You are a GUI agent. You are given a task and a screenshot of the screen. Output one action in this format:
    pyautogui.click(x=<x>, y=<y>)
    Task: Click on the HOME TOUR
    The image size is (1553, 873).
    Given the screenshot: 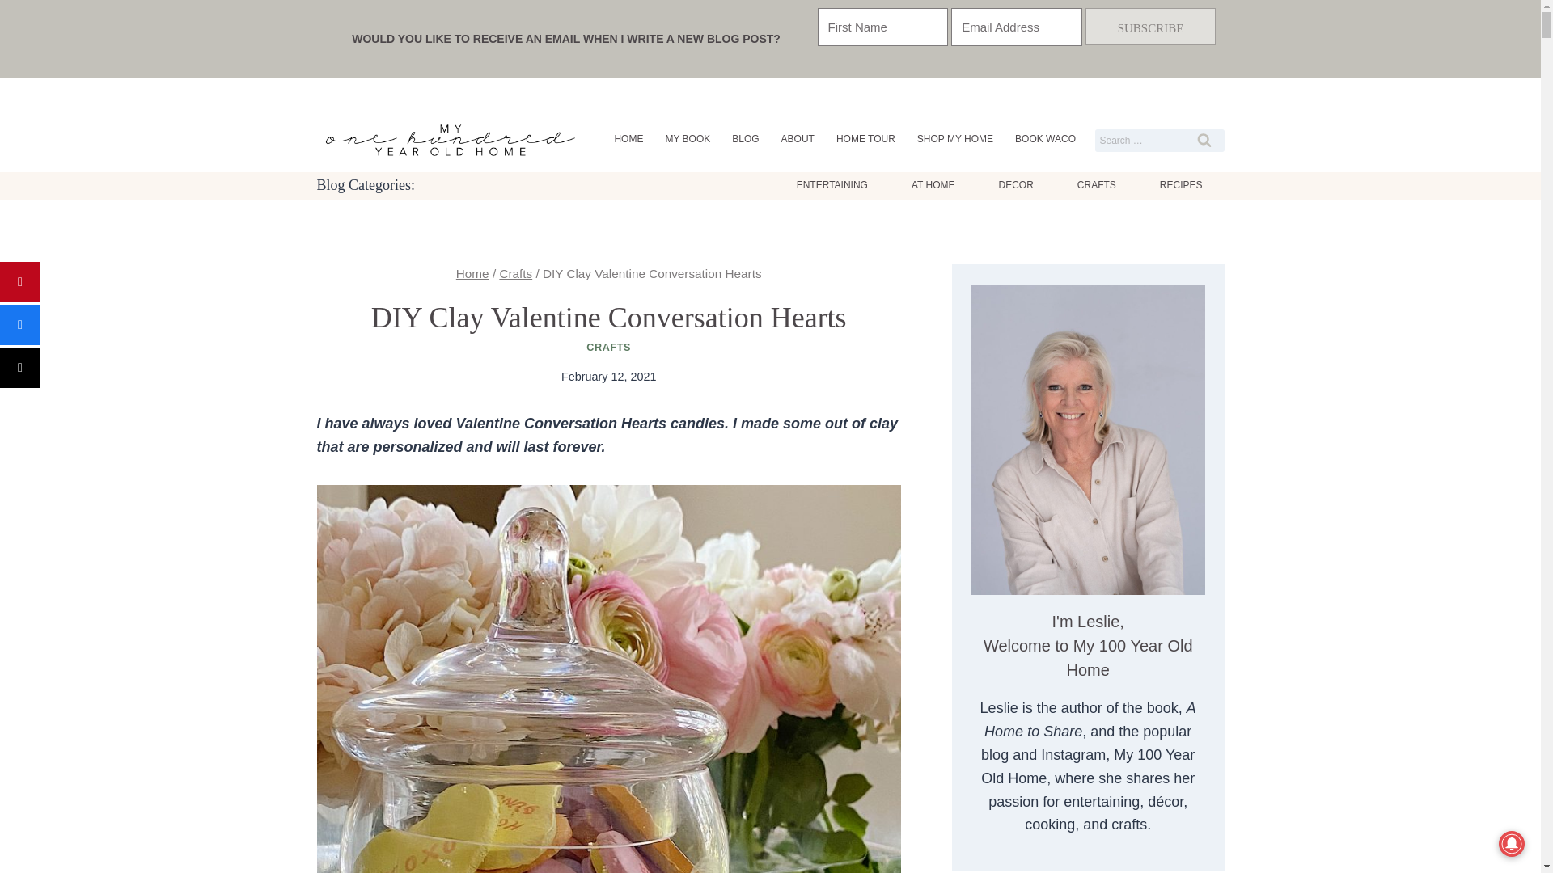 What is the action you would take?
    pyautogui.click(x=865, y=139)
    